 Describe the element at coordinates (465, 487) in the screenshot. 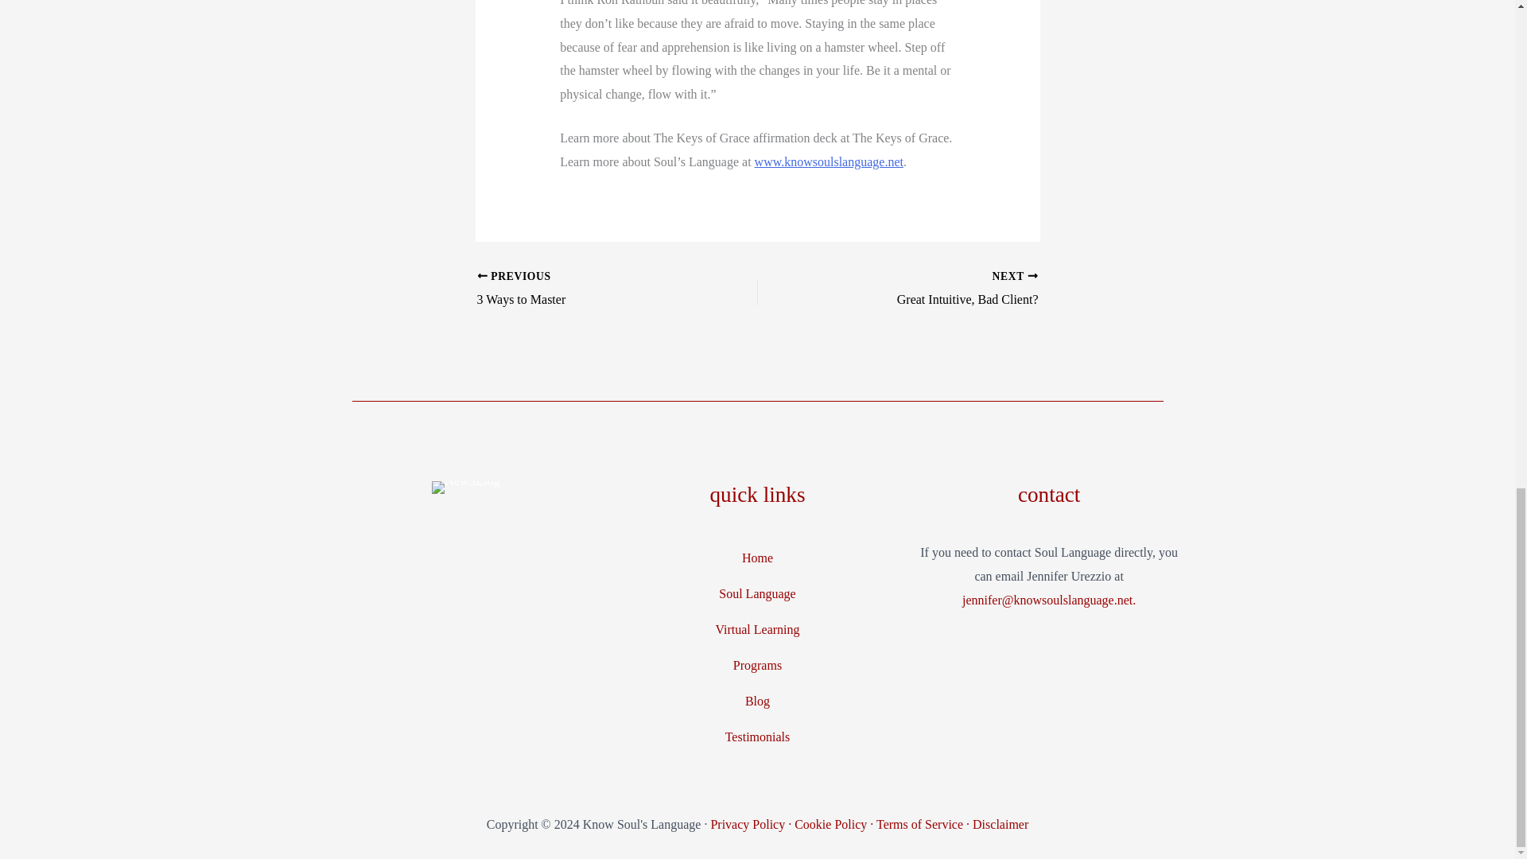

I see `NewSLlog` at that location.